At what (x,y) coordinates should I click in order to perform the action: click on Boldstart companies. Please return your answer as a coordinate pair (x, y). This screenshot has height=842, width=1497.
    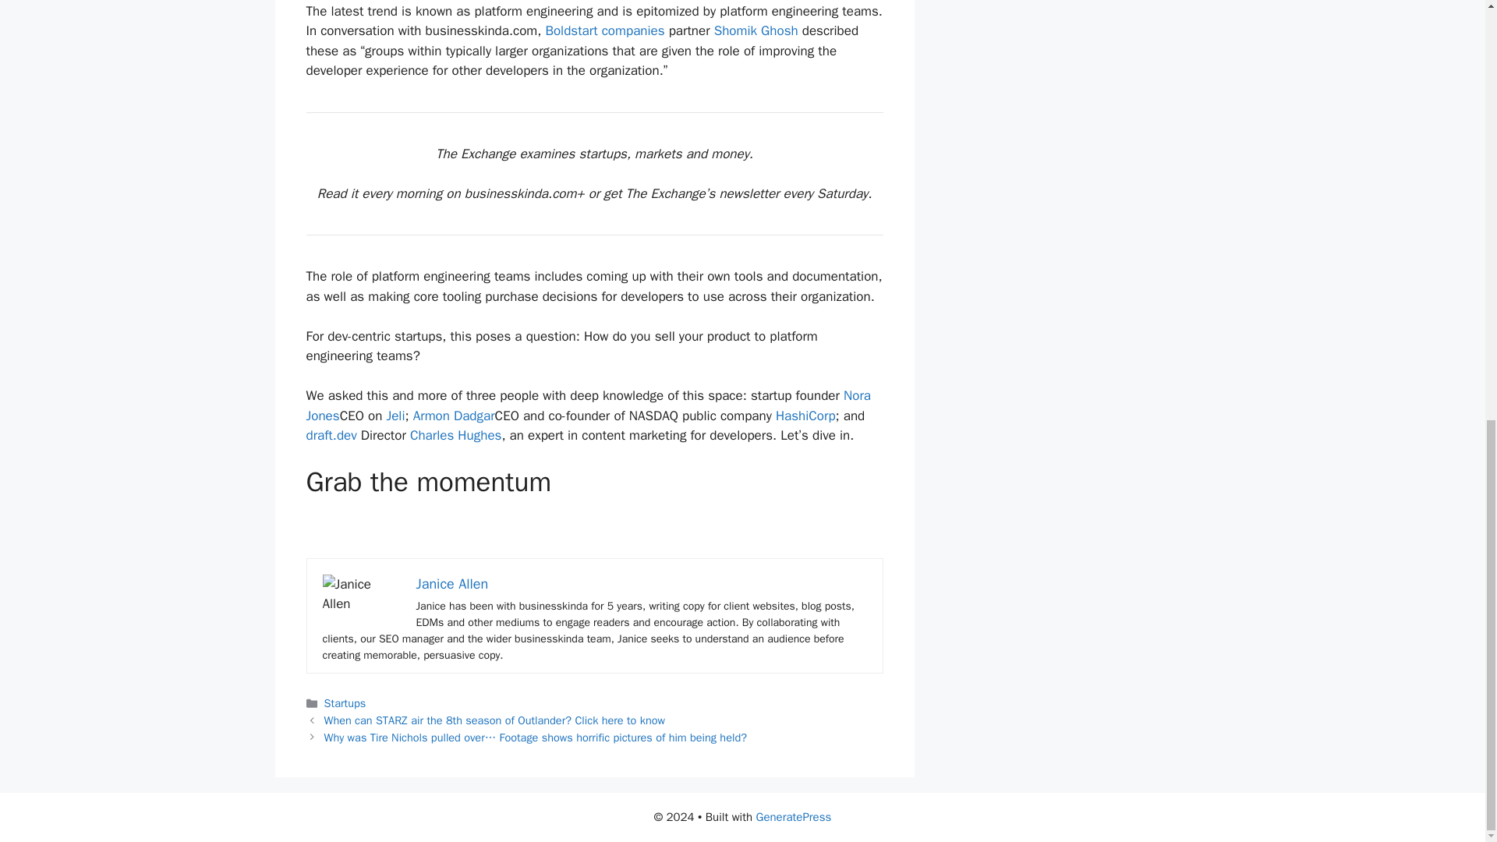
    Looking at the image, I should click on (604, 30).